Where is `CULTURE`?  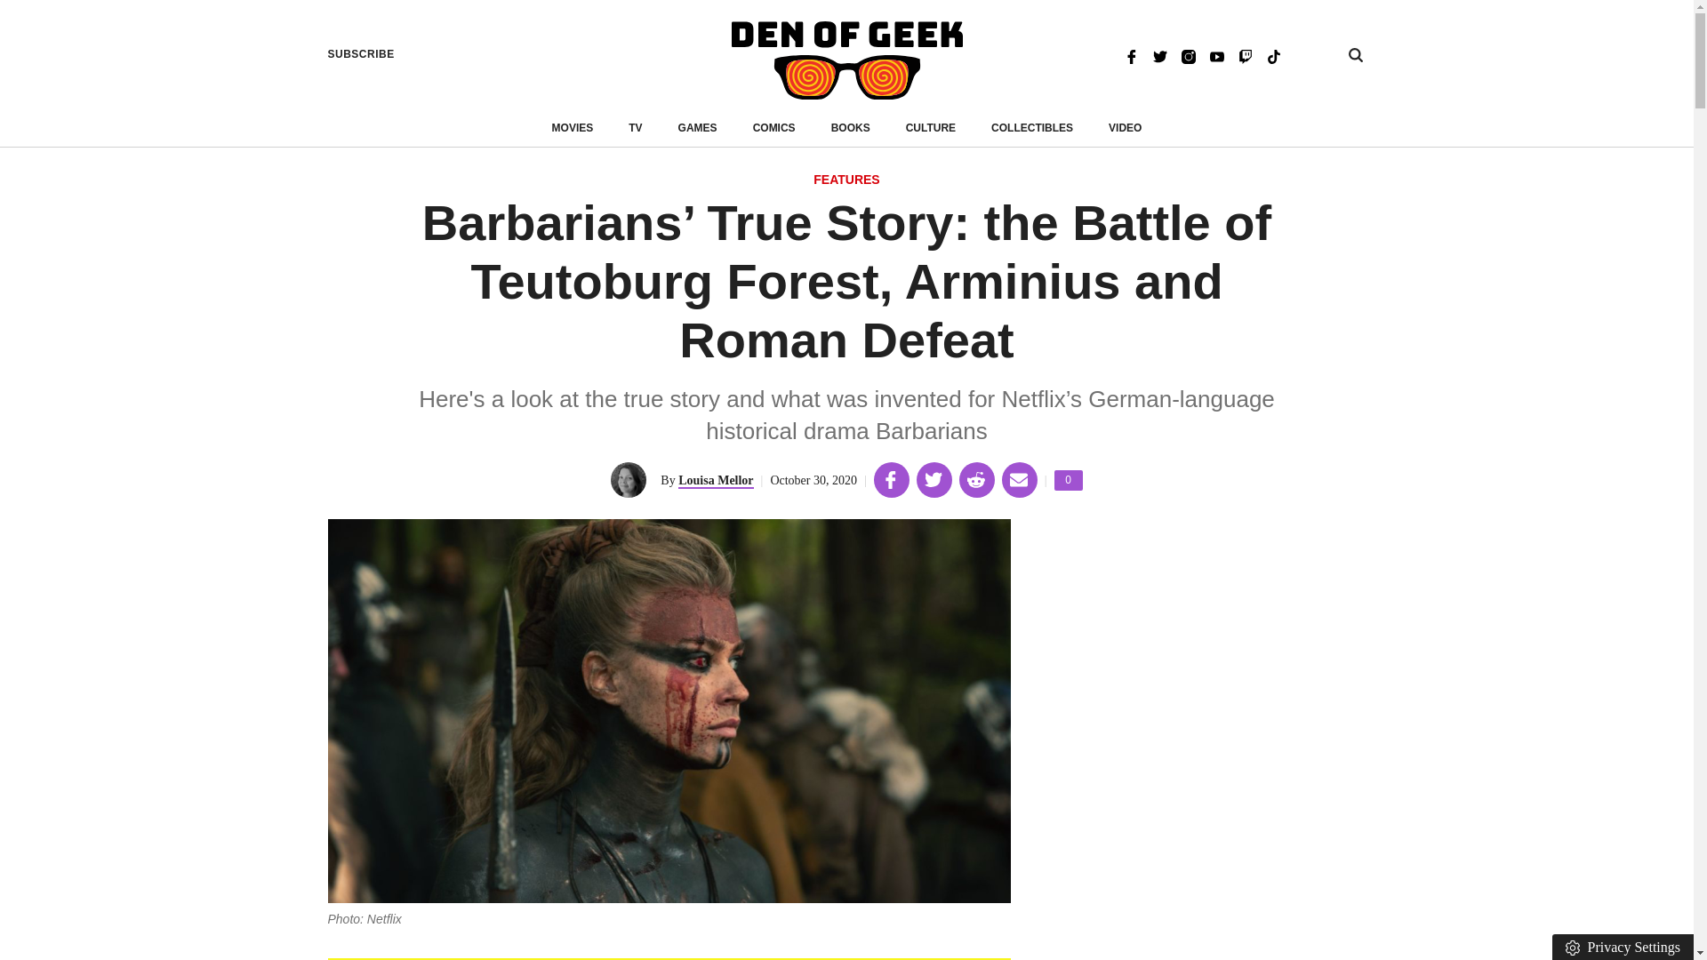
CULTURE is located at coordinates (931, 128).